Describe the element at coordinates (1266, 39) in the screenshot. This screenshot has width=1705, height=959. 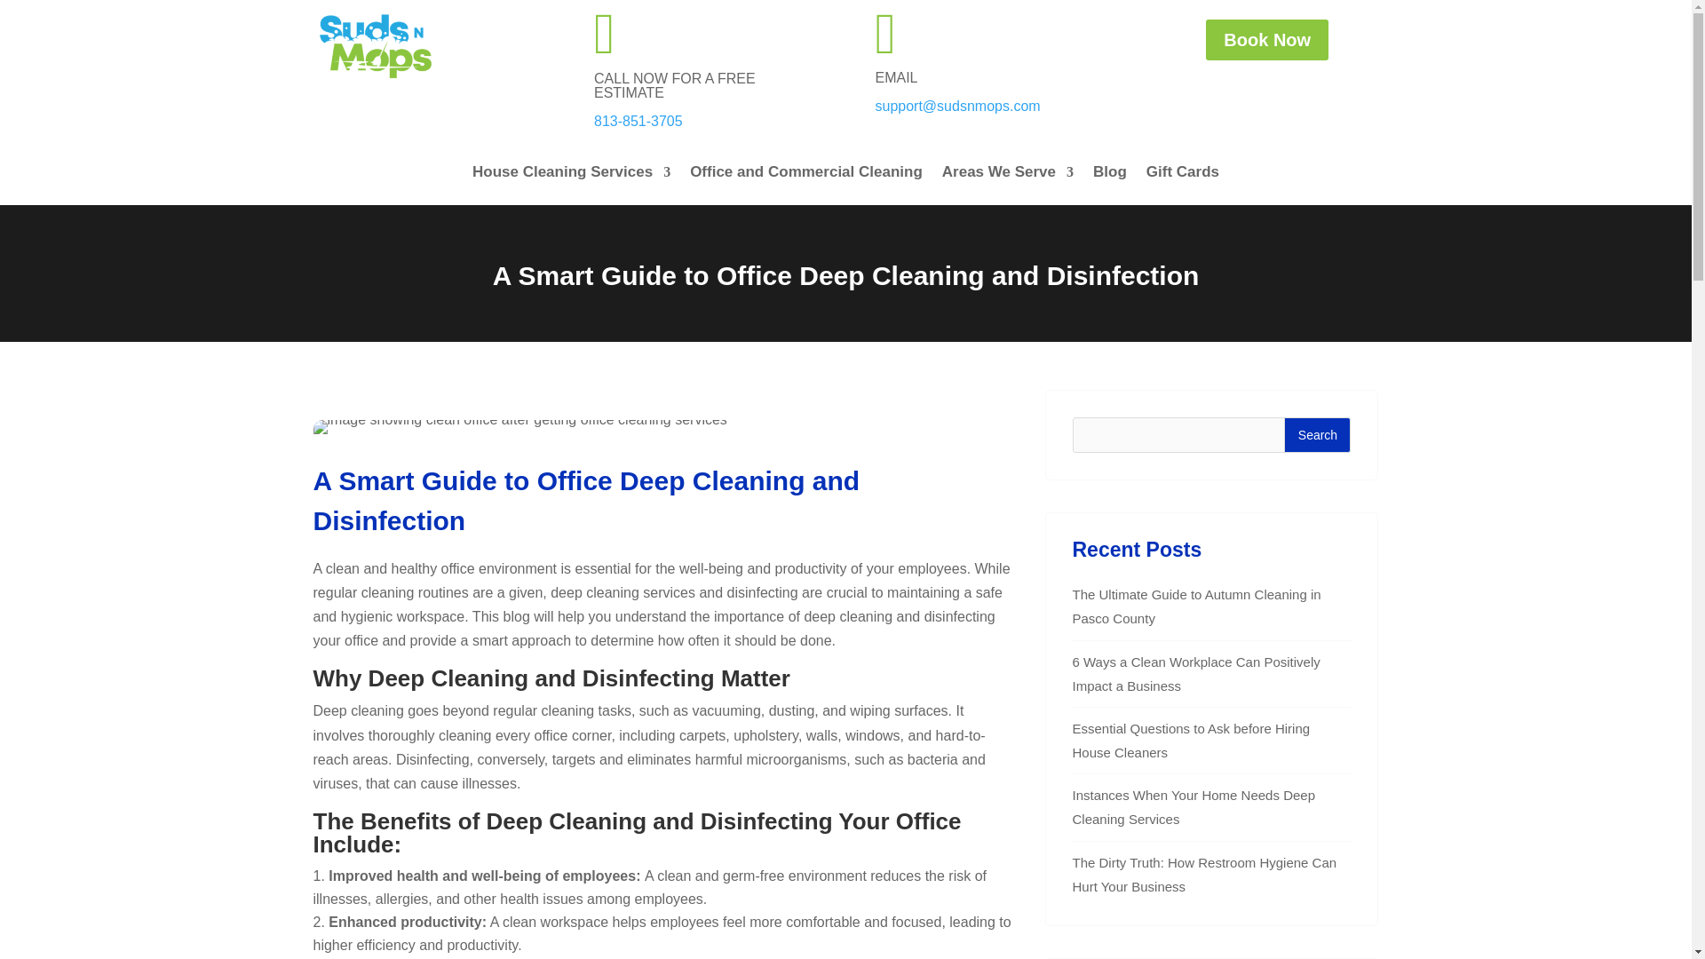
I see `Book Now` at that location.